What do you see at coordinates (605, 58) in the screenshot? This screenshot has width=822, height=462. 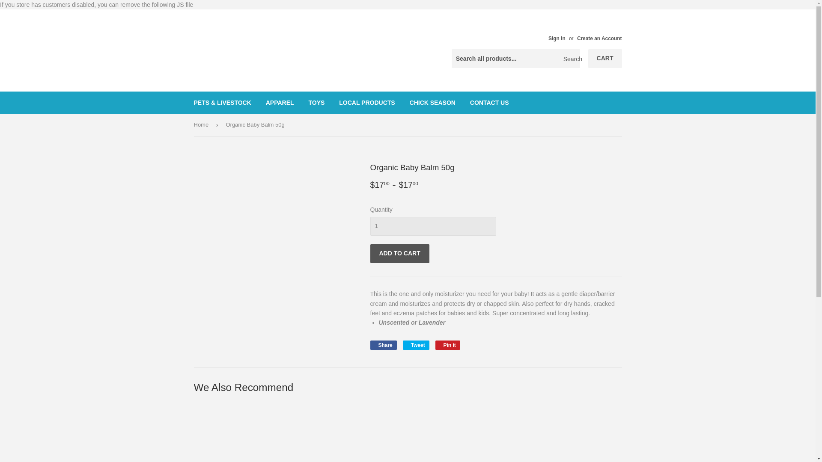 I see `CART` at bounding box center [605, 58].